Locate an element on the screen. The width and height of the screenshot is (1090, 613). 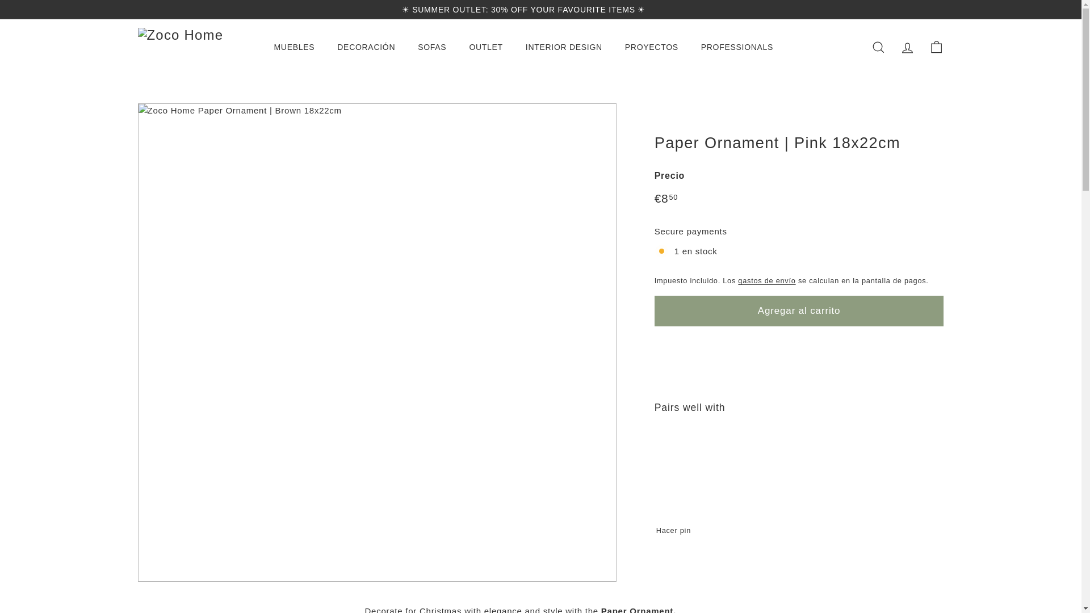
Facebook is located at coordinates (924, 9).